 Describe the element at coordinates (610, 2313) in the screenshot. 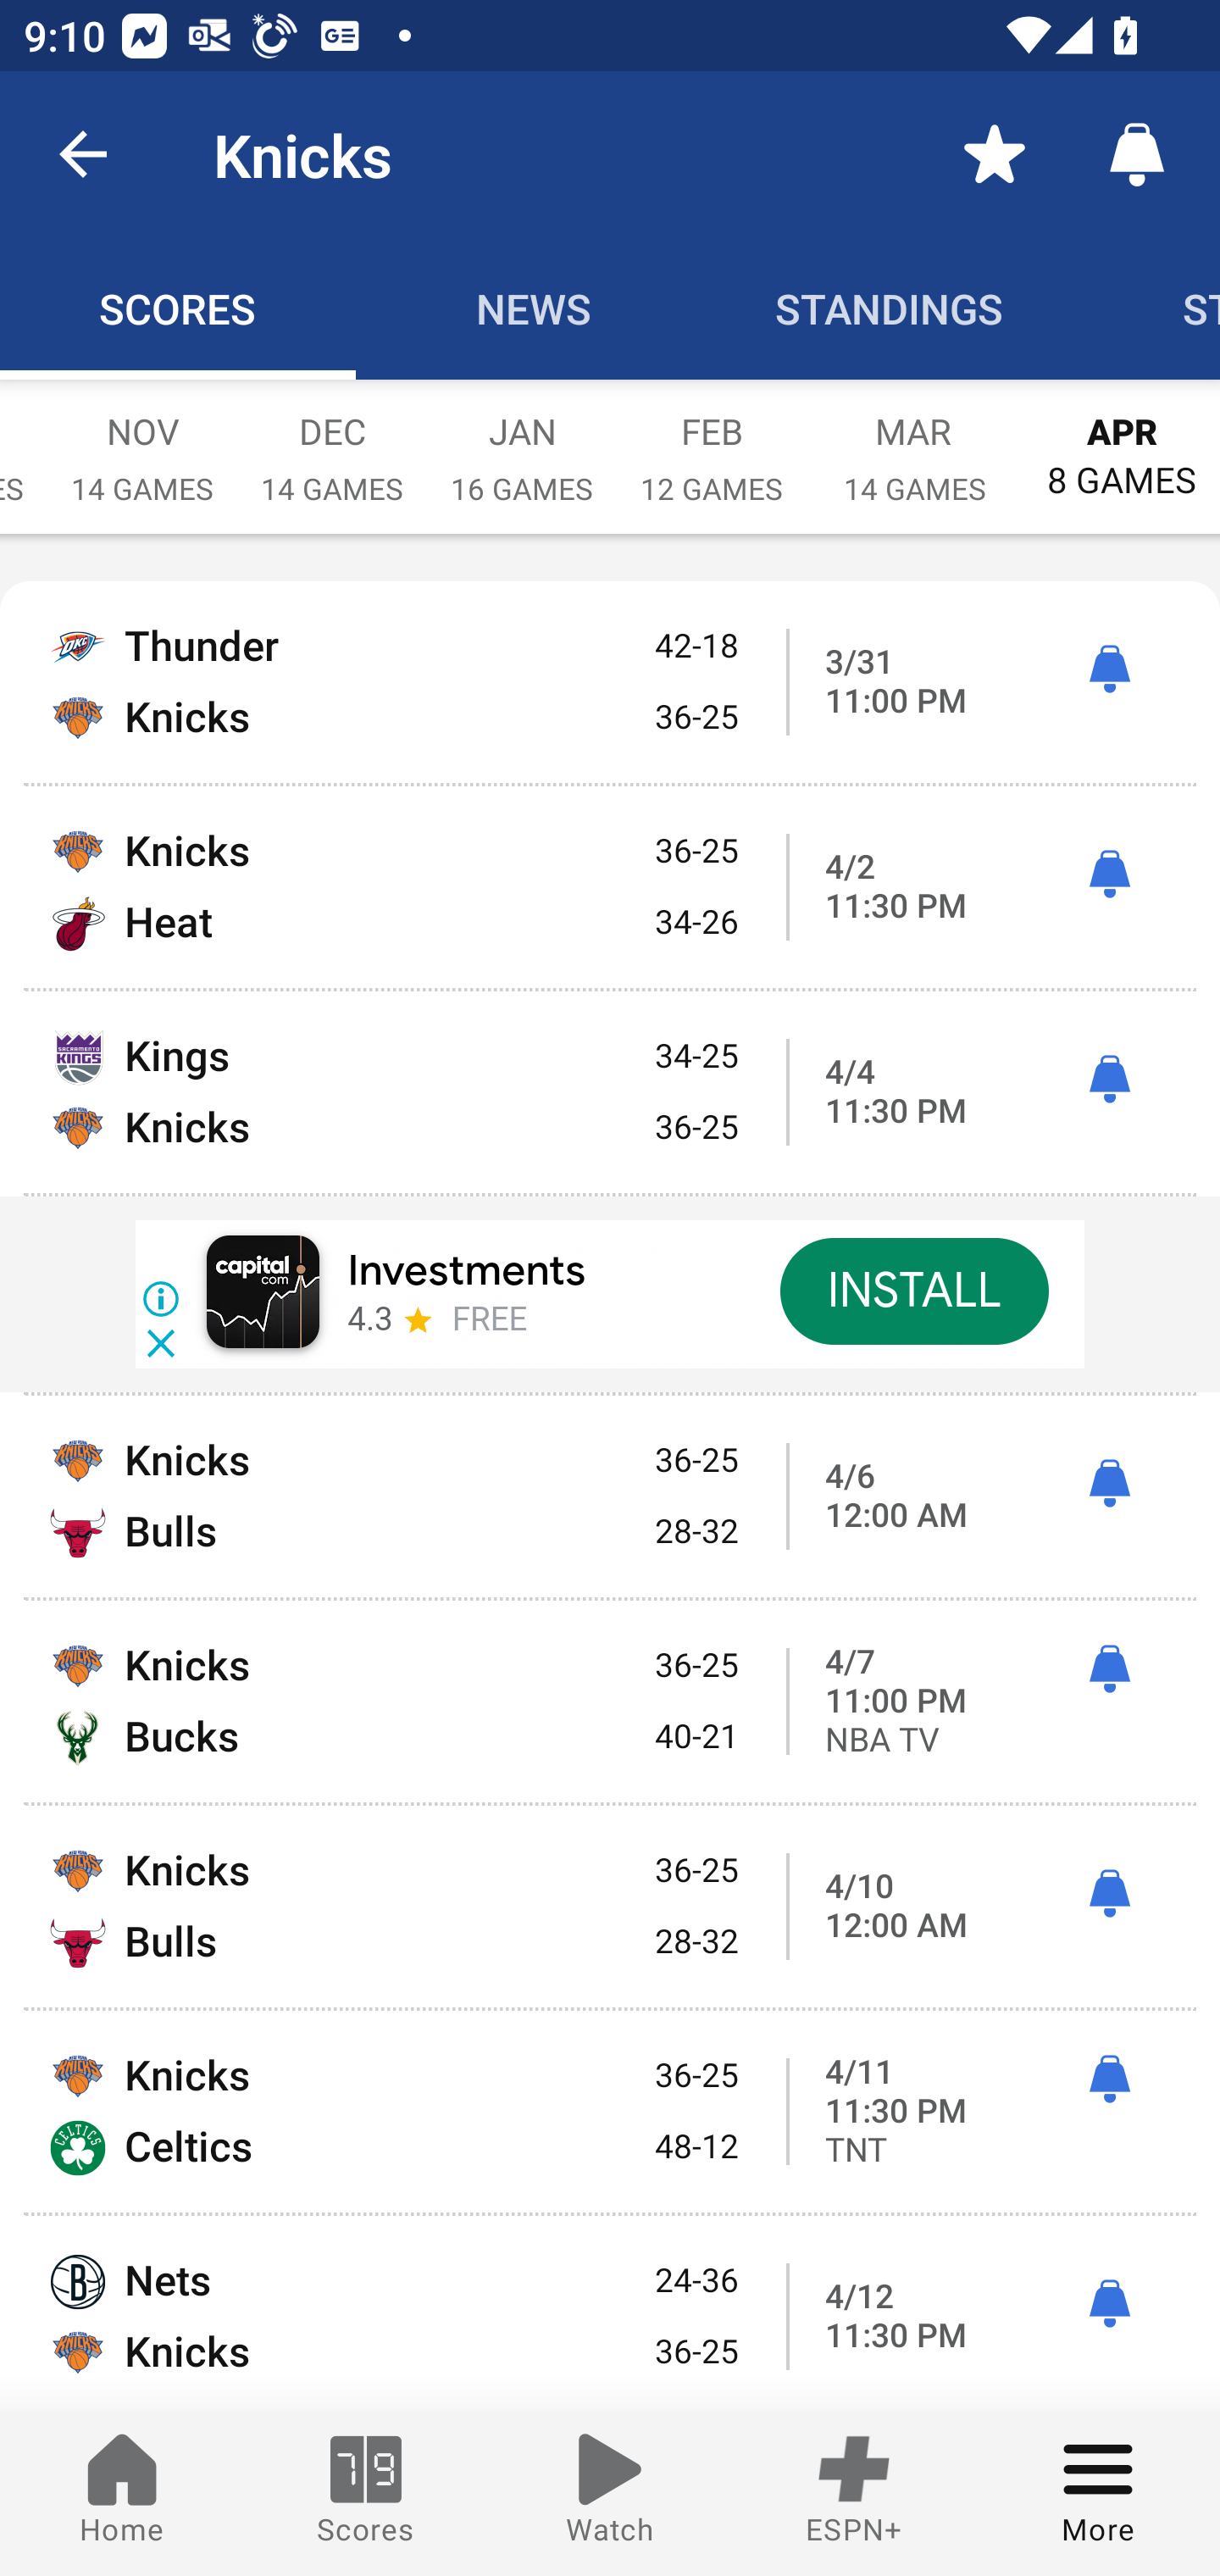

I see `Nets 24-36 Knicks 36-25 4/12 11:30 PM ì` at that location.